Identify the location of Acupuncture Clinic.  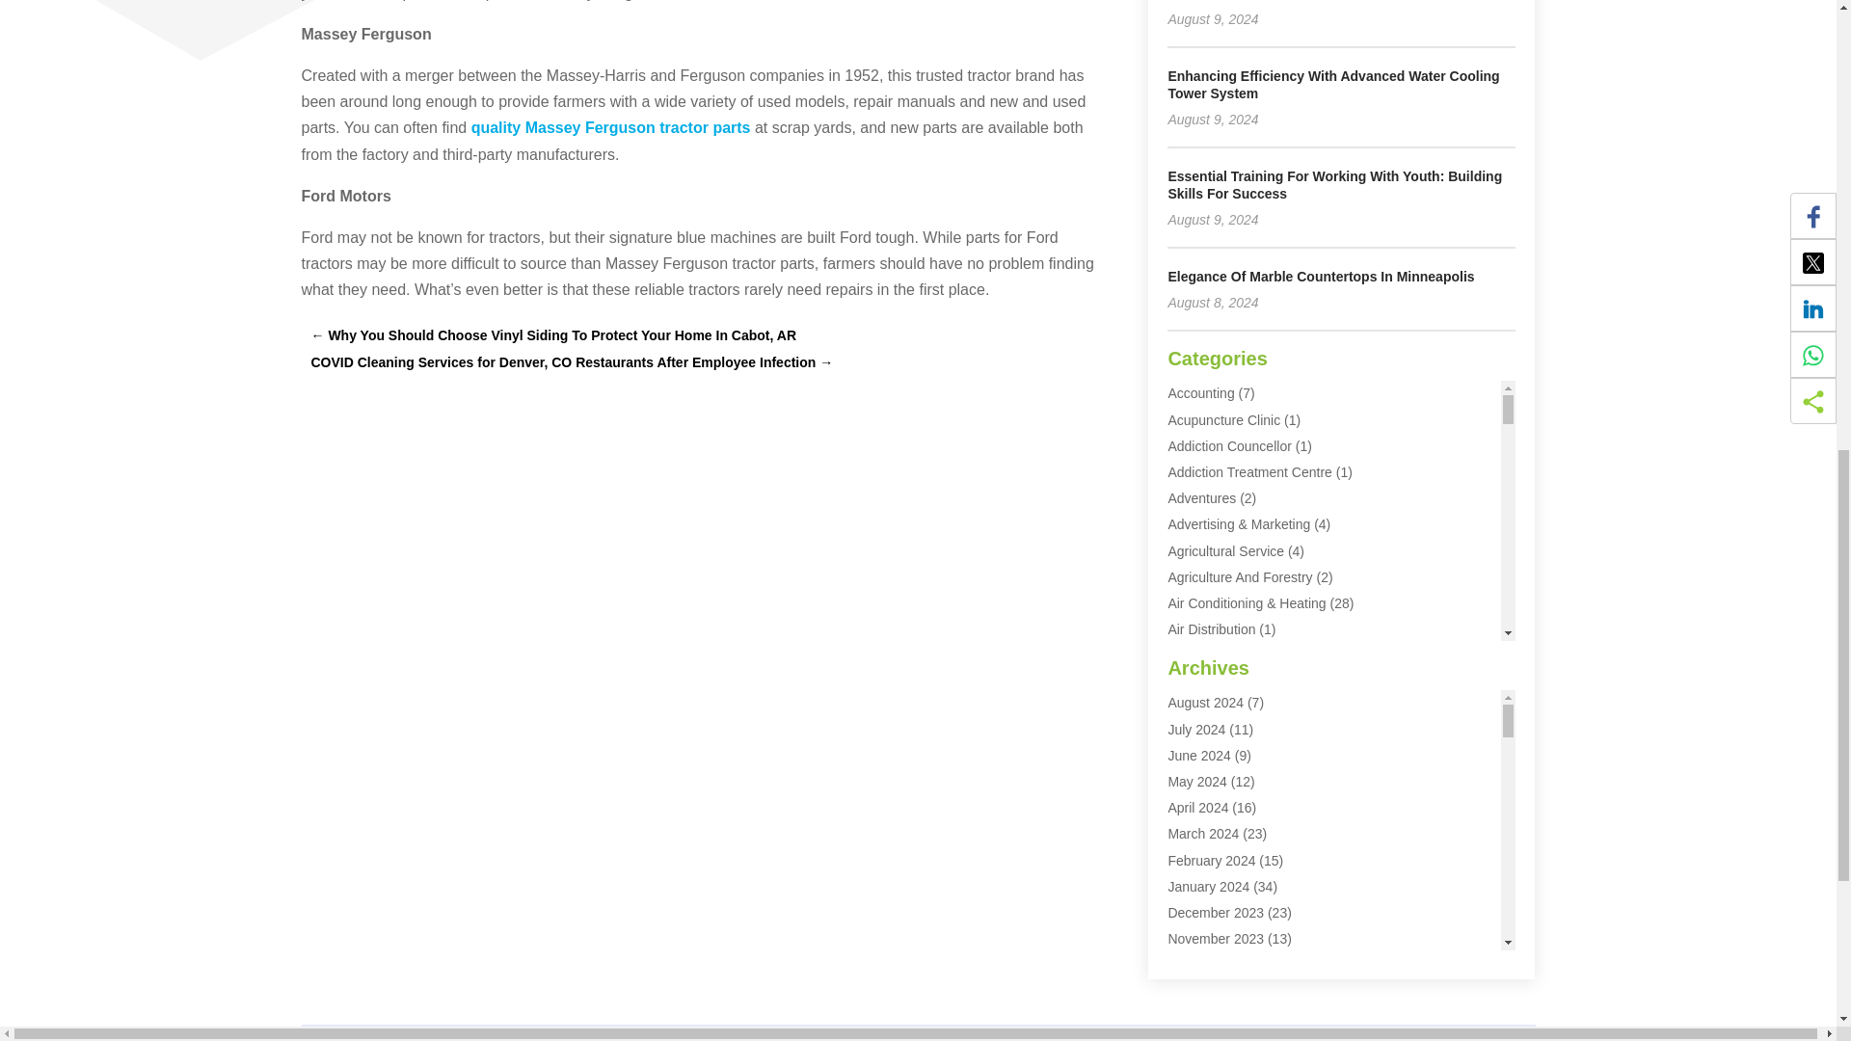
(1224, 419).